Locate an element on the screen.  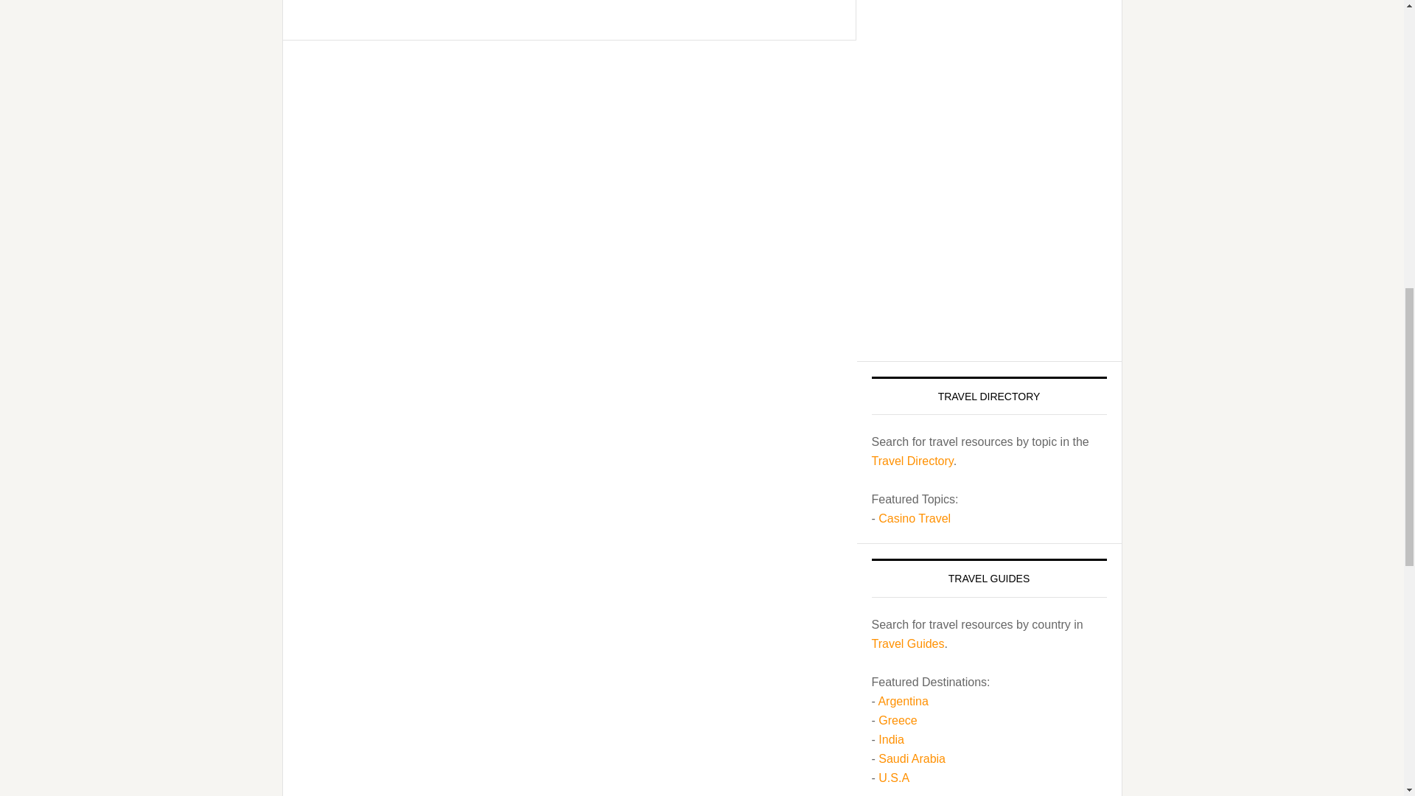
Casino Travel is located at coordinates (915, 518).